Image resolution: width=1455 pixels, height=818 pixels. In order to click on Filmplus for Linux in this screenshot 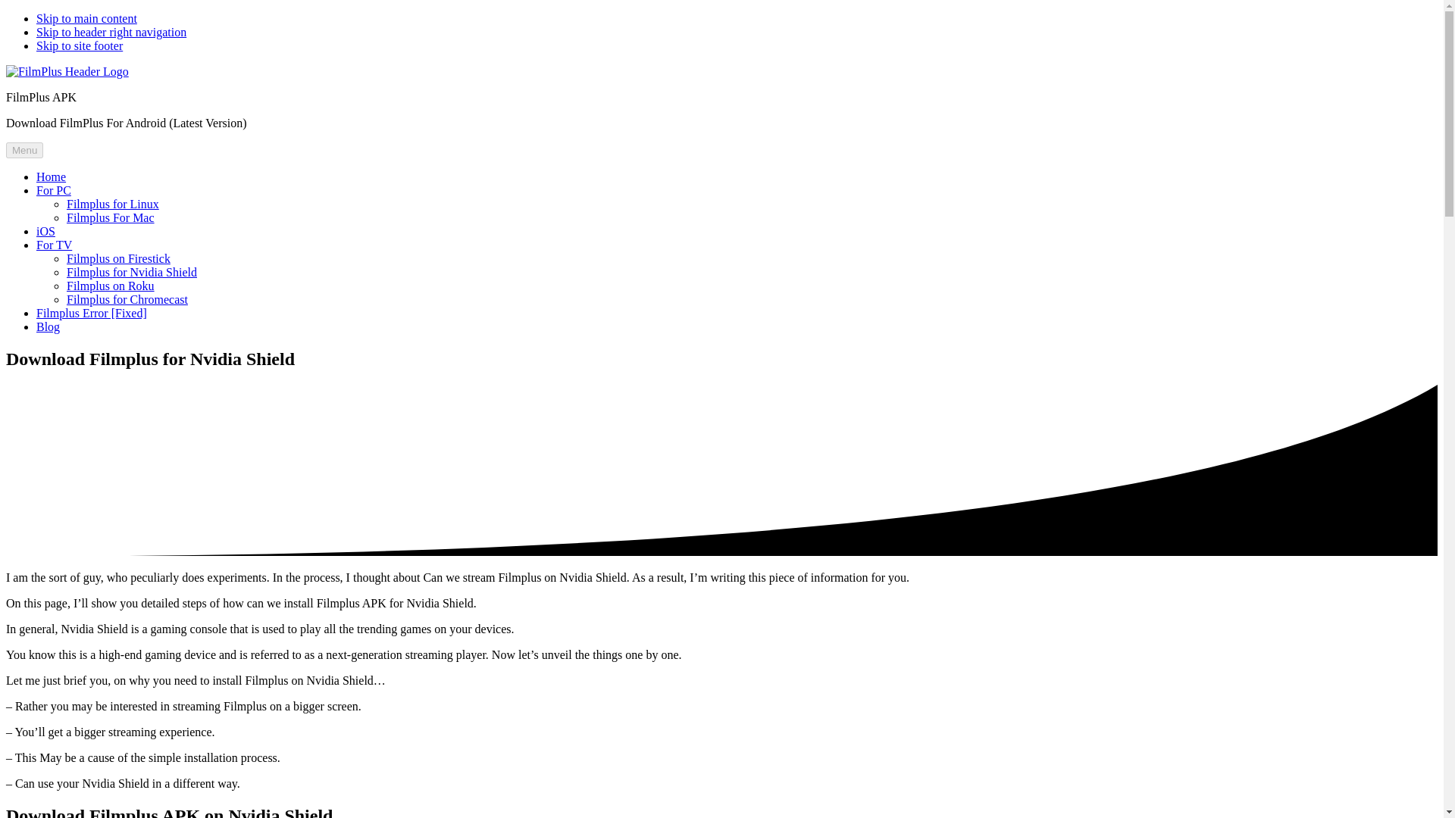, I will do `click(112, 204)`.